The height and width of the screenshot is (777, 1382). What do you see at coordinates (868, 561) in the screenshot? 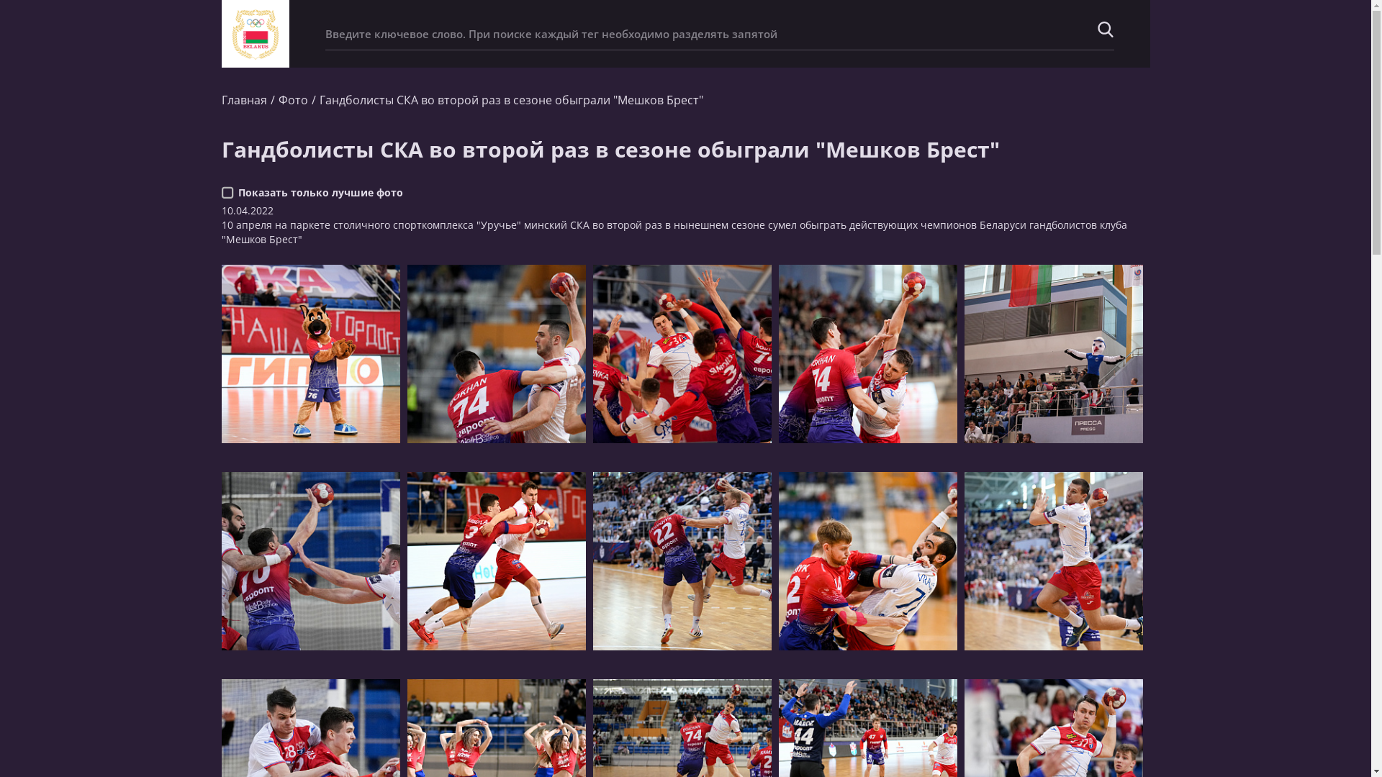
I see `Handball 21` at bounding box center [868, 561].